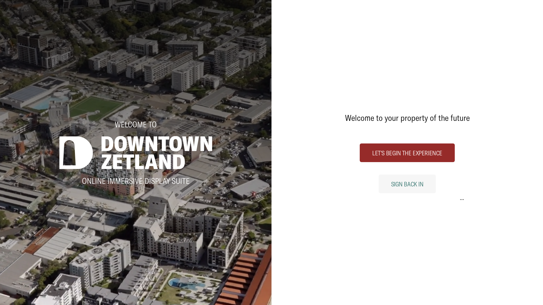  Describe the element at coordinates (462, 197) in the screenshot. I see `...` at that location.